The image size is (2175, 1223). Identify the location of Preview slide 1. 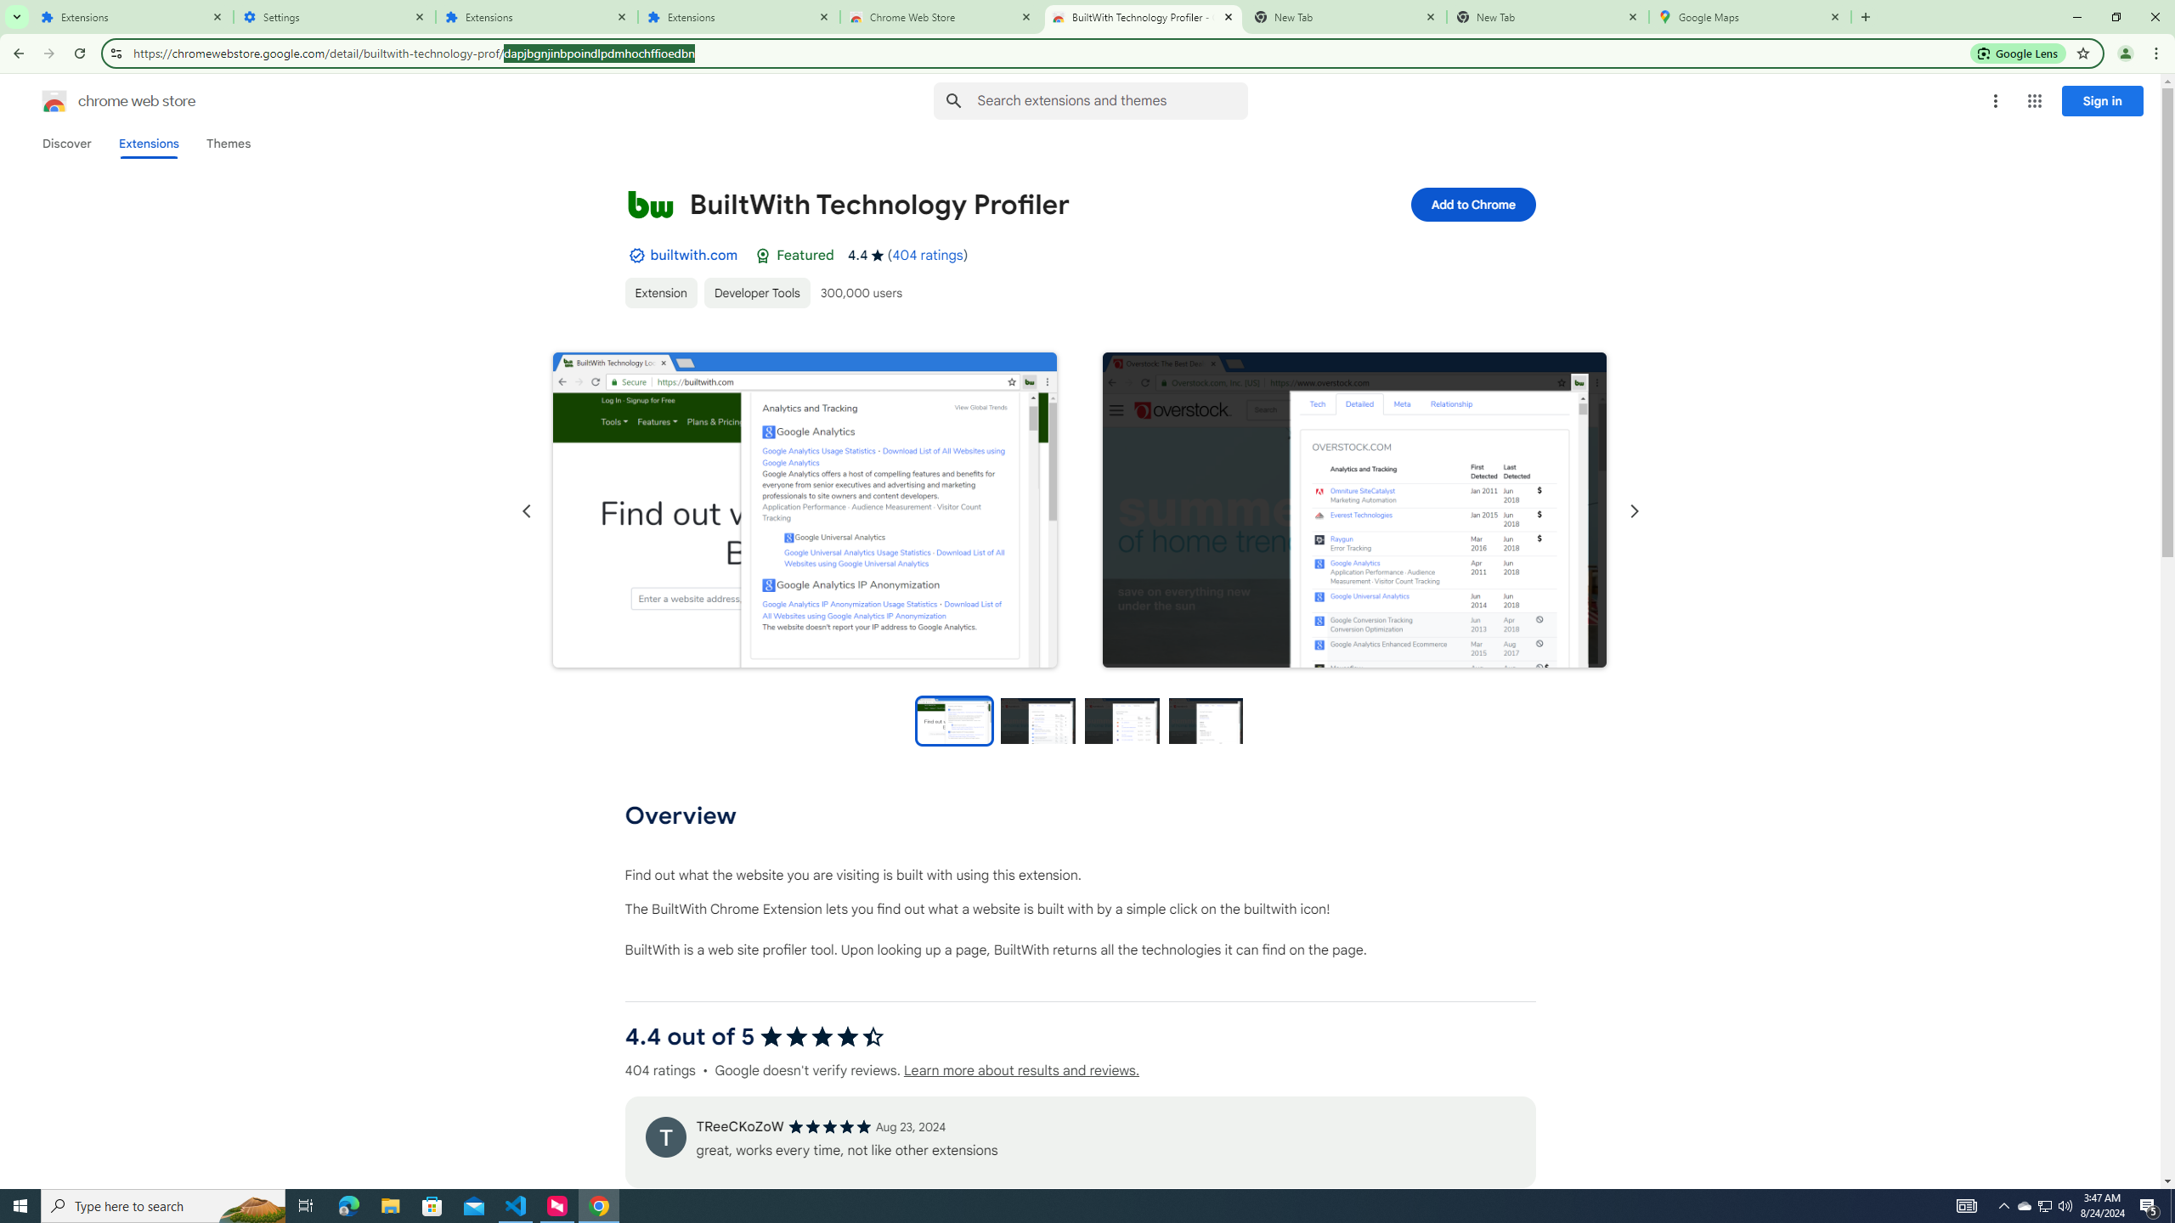
(953, 720).